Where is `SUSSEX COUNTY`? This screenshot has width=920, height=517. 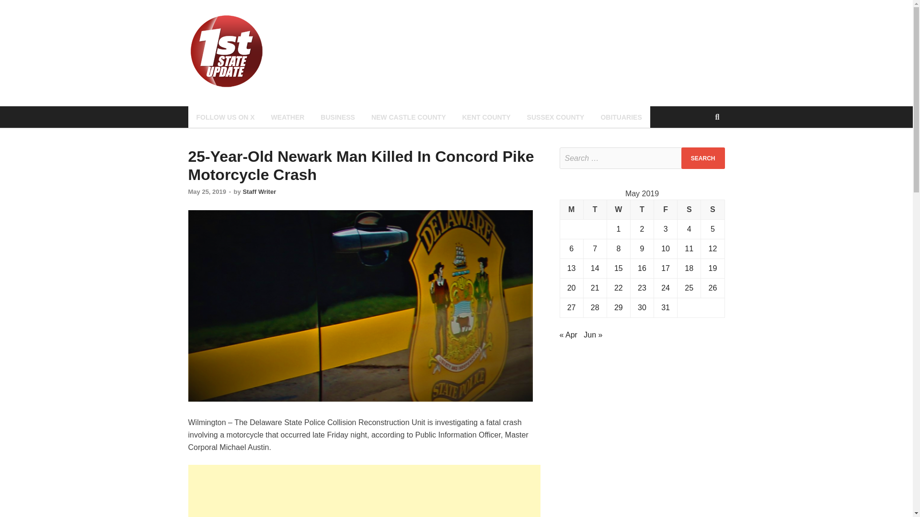
SUSSEX COUNTY is located at coordinates (555, 117).